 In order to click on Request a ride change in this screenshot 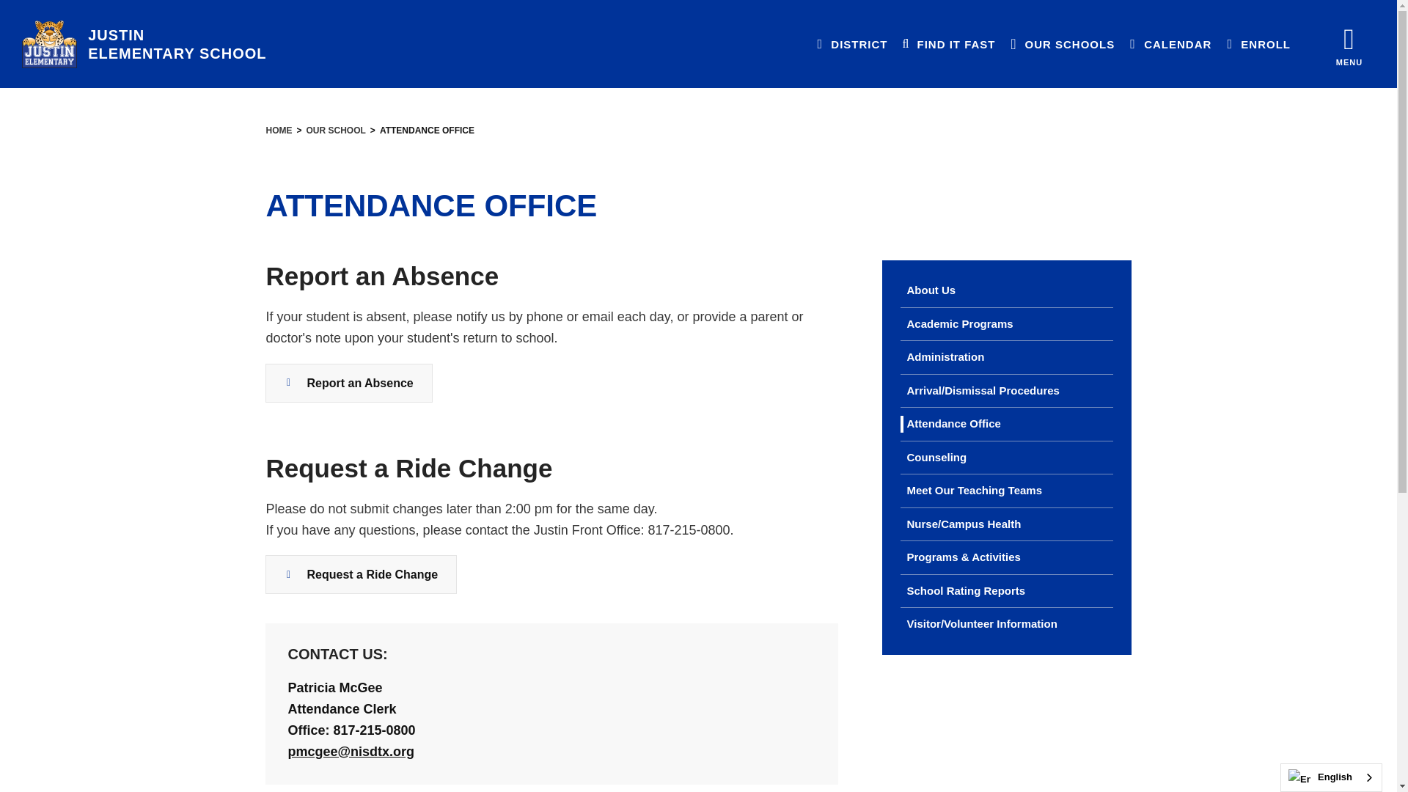, I will do `click(361, 575)`.